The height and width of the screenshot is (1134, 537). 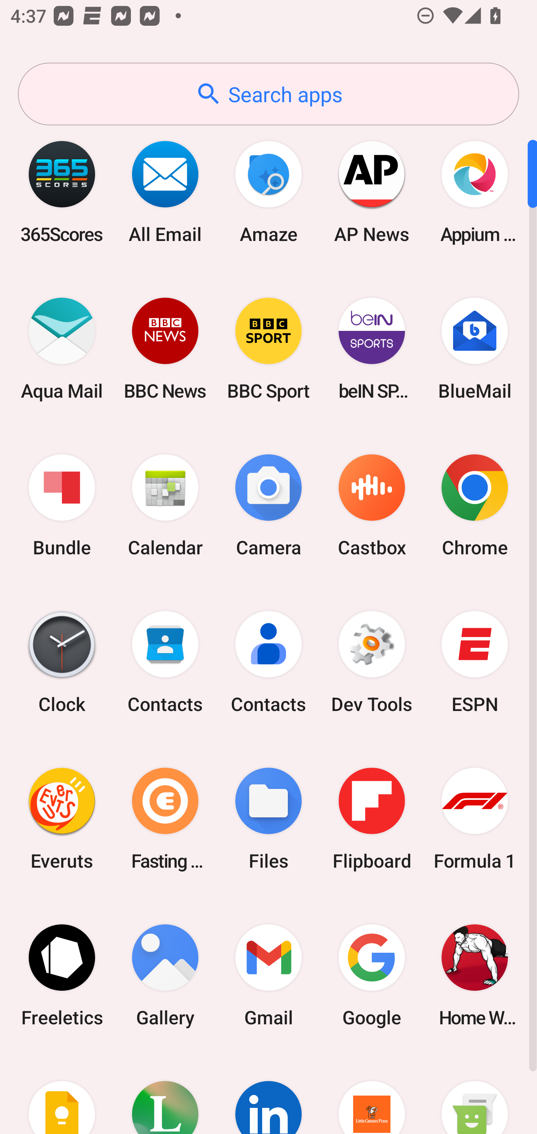 I want to click on Keep Notes, so click(x=62, y=1094).